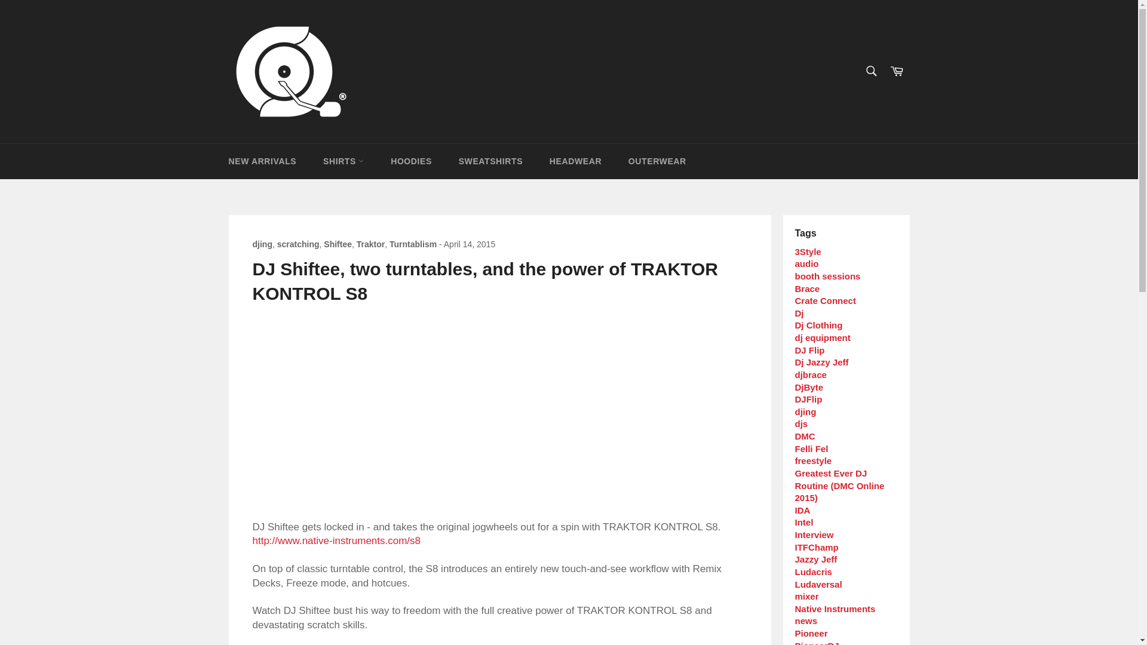 The image size is (1147, 645). Describe the element at coordinates (809, 350) in the screenshot. I see `Show articles tagged DJ Flip` at that location.